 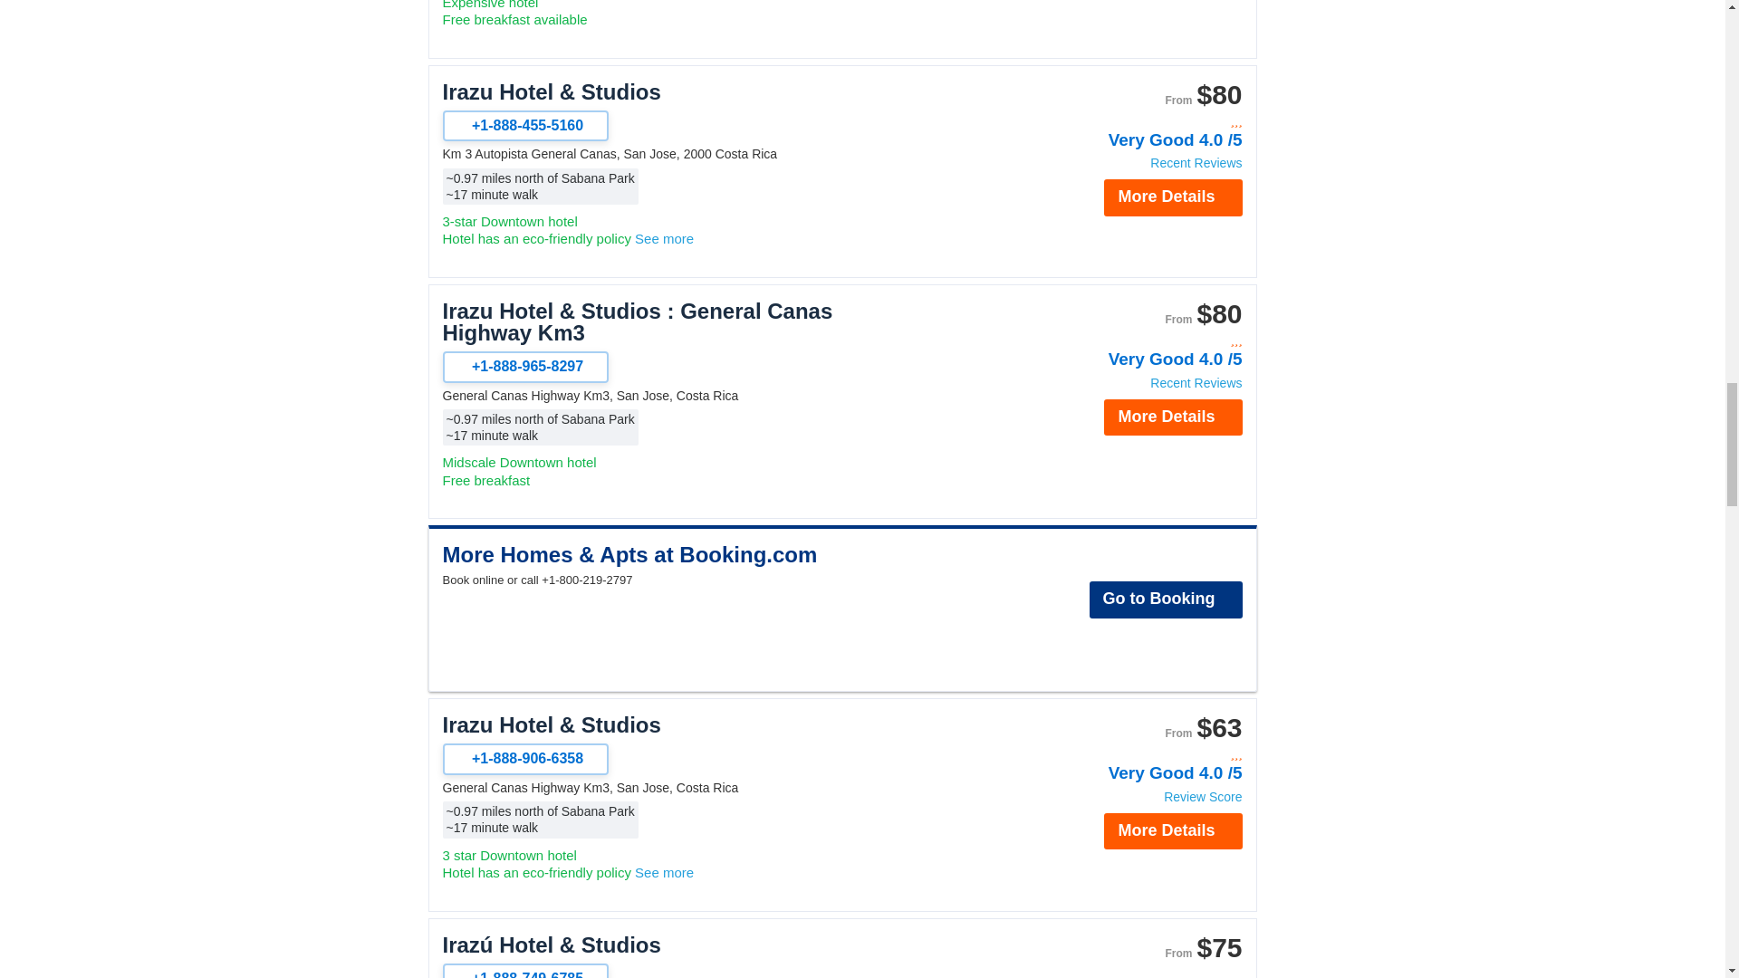 What do you see at coordinates (1145, 755) in the screenshot?
I see `3 stars` at bounding box center [1145, 755].